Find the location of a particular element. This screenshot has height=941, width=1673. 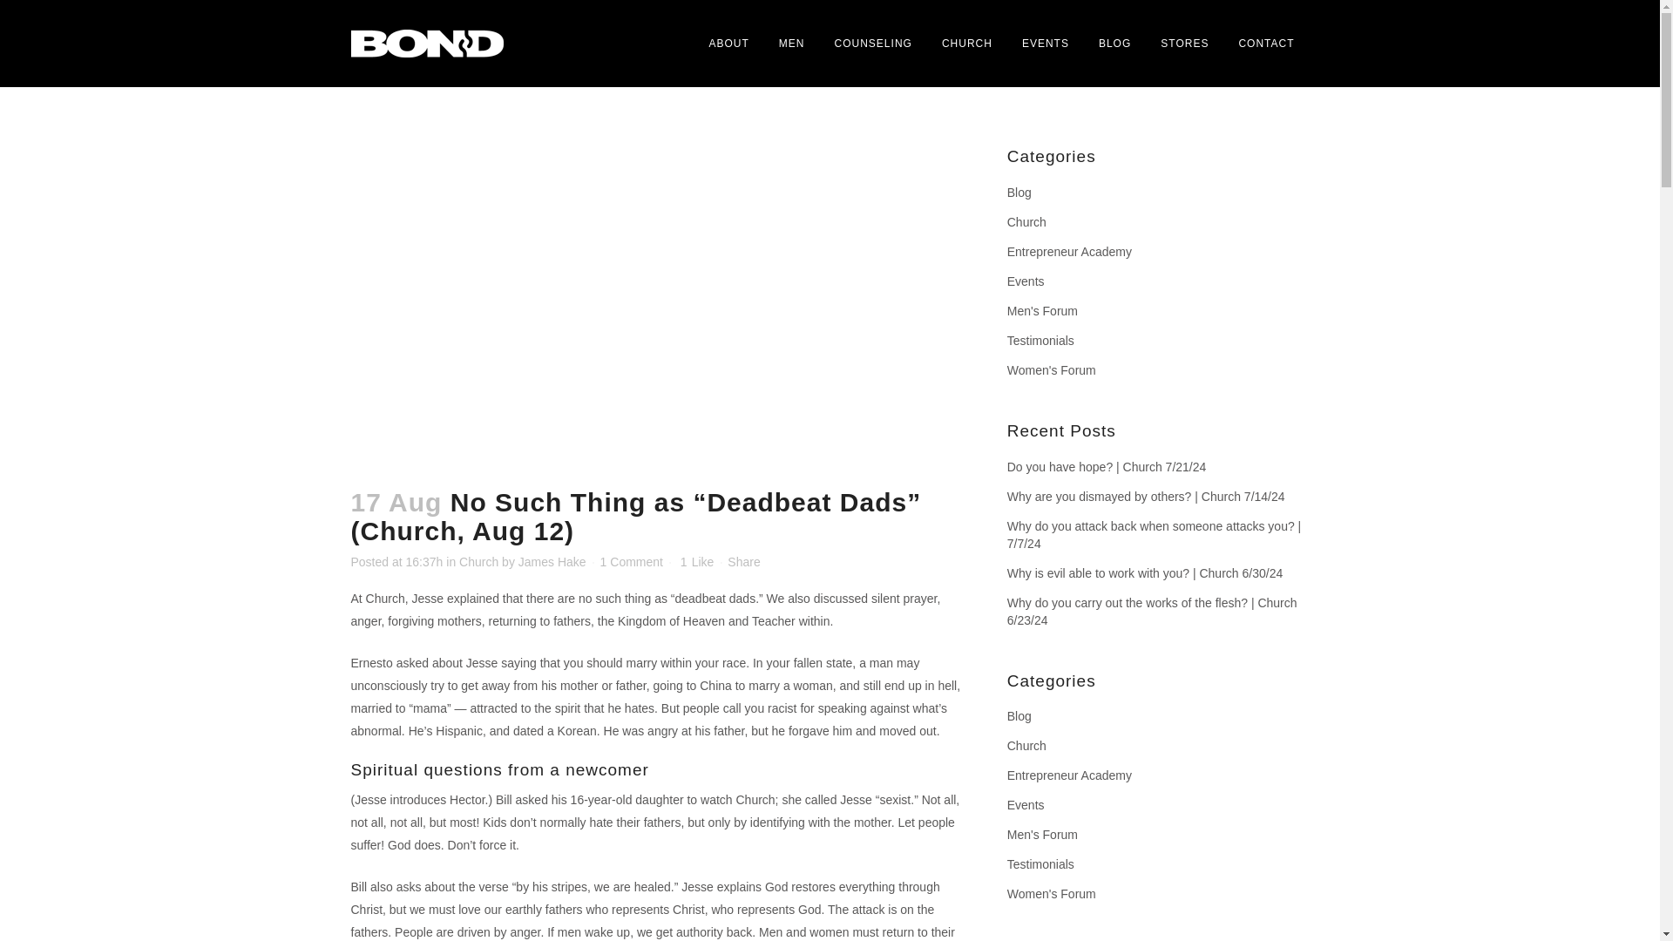

COUNSELING is located at coordinates (873, 44).